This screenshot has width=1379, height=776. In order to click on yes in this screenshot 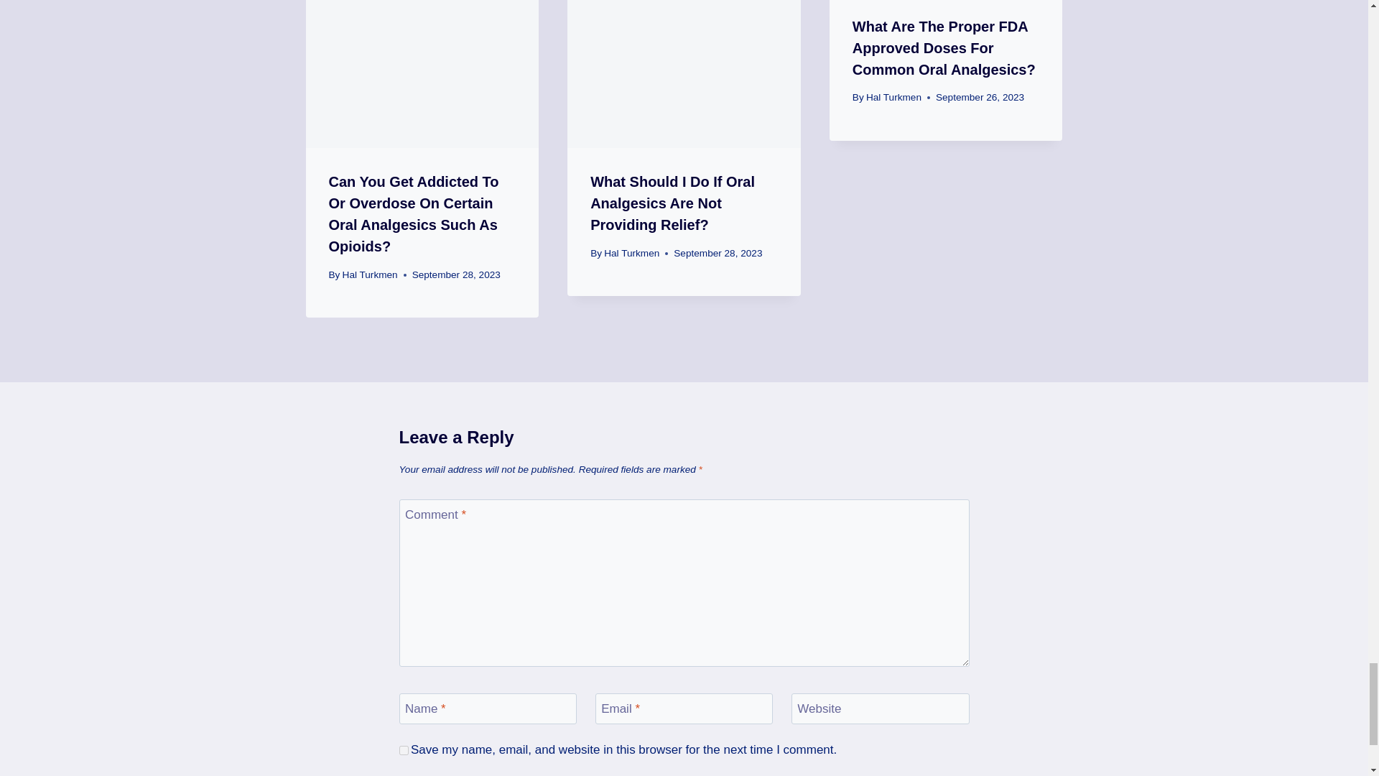, I will do `click(404, 750)`.